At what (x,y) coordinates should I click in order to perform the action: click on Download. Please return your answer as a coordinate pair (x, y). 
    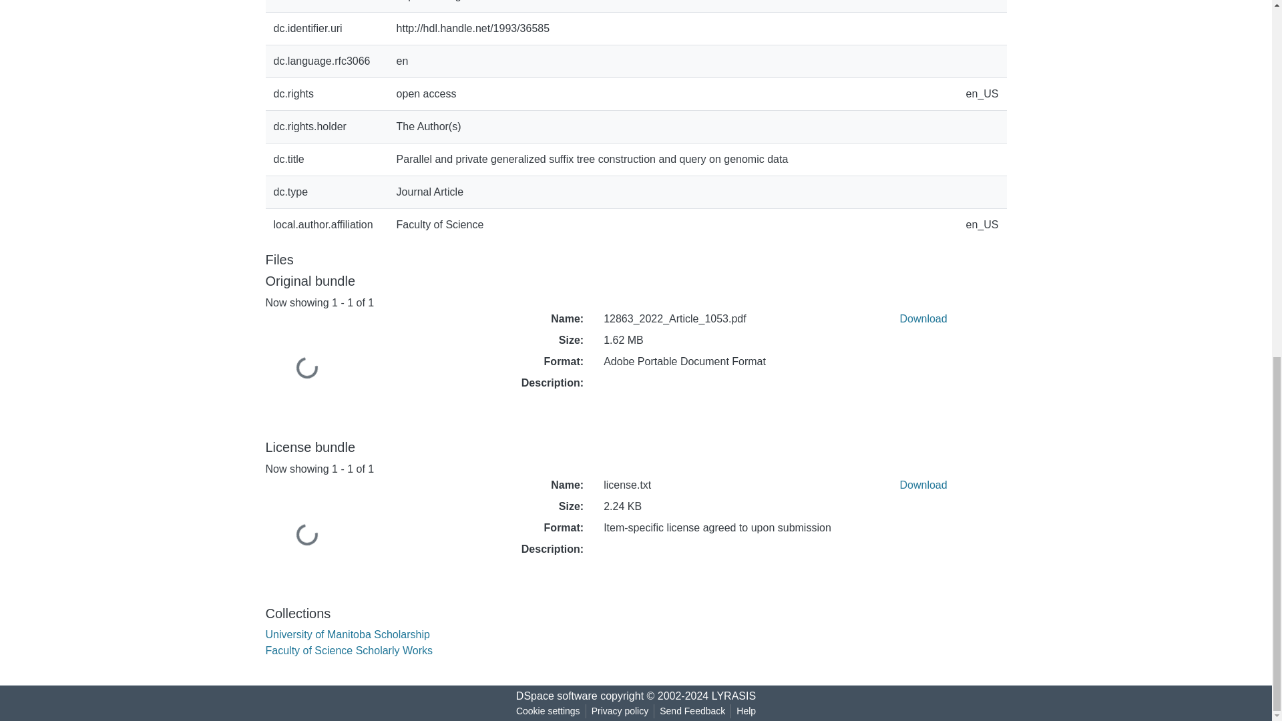
    Looking at the image, I should click on (923, 318).